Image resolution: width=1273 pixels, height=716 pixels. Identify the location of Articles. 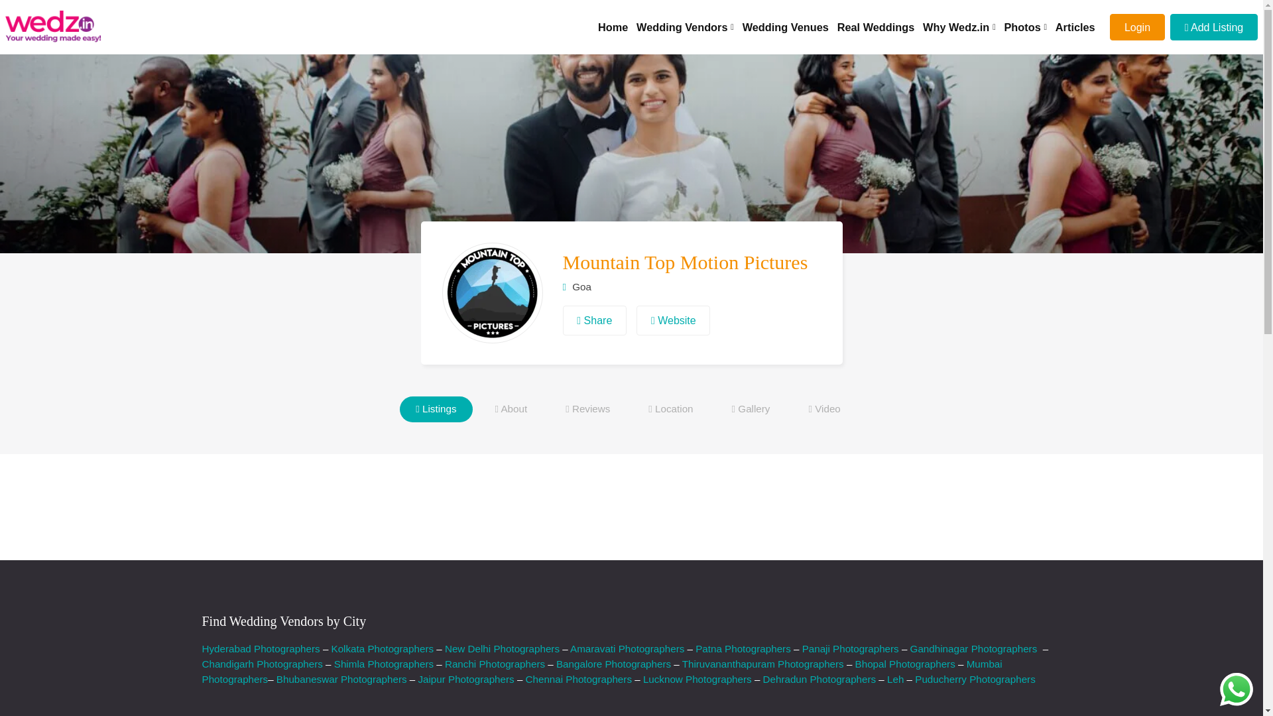
(1075, 27).